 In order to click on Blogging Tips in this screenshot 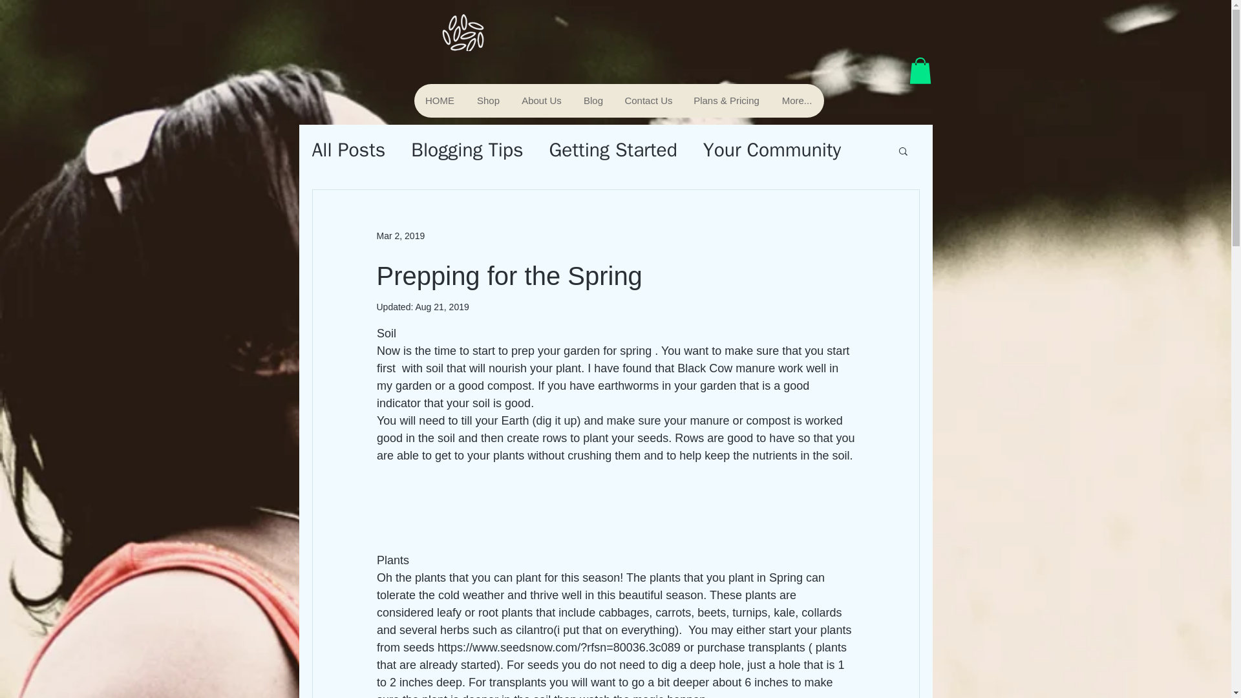, I will do `click(467, 150)`.